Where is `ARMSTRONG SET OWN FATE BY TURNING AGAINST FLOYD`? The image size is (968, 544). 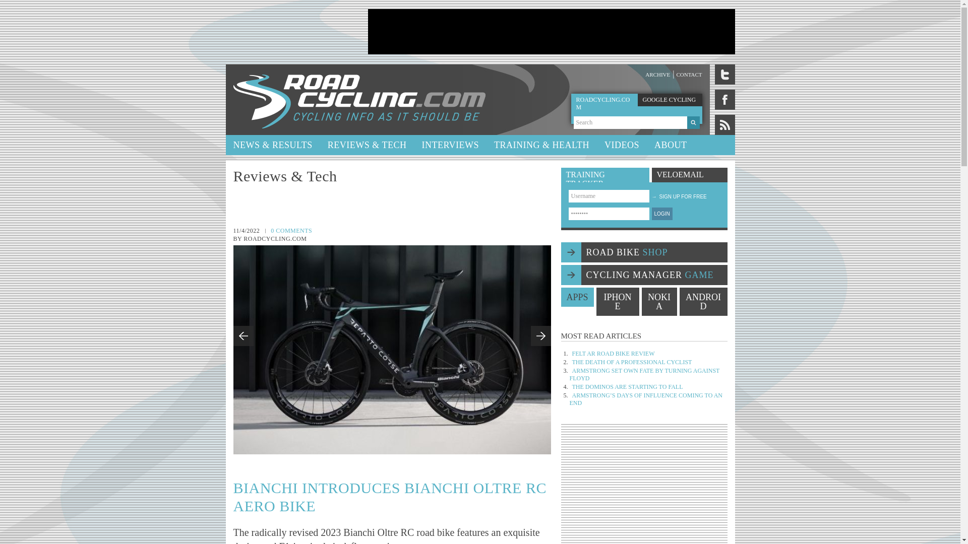
ARMSTRONG SET OWN FATE BY TURNING AGAINST FLOYD is located at coordinates (645, 375).